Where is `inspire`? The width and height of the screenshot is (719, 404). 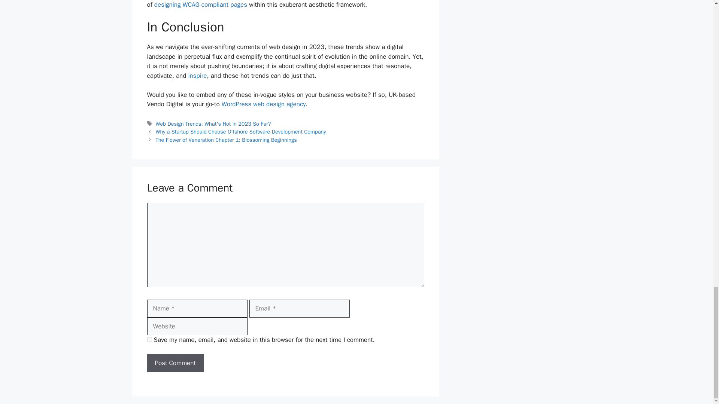
inspire is located at coordinates (197, 76).